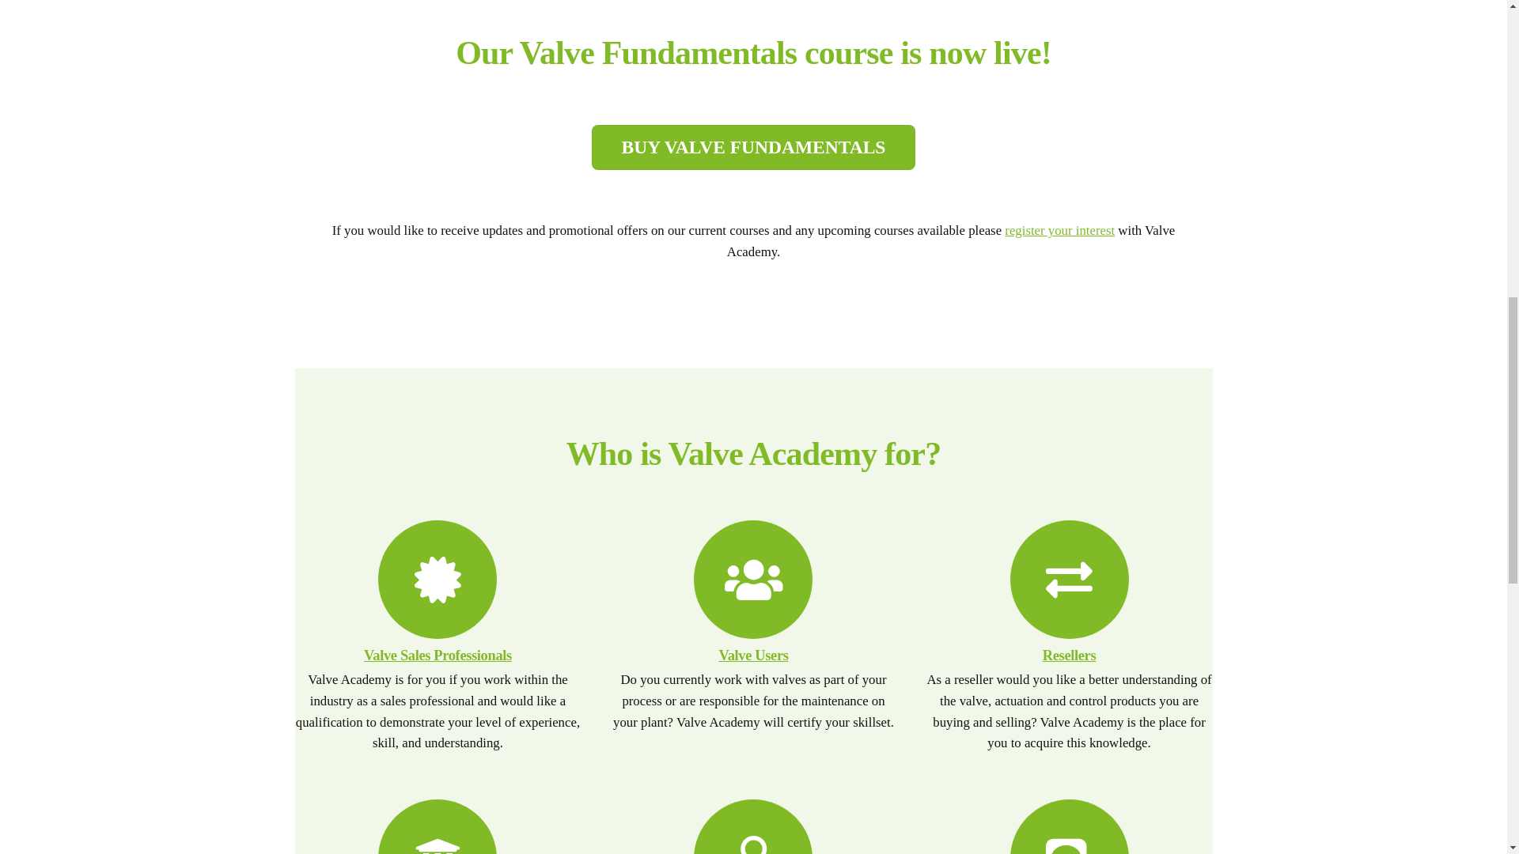 The image size is (1519, 854). Describe the element at coordinates (1068, 655) in the screenshot. I see `Resellers` at that location.